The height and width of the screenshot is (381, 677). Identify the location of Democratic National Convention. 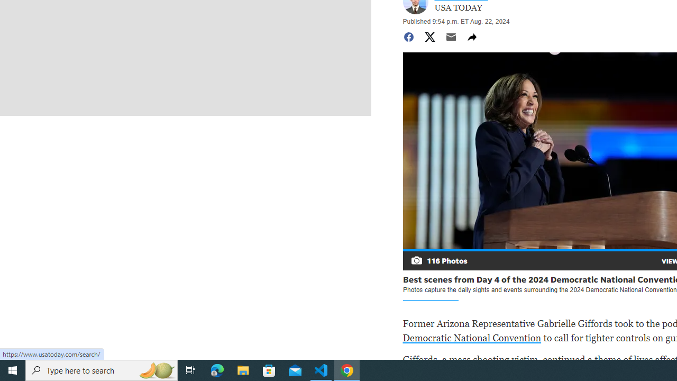
(472, 338).